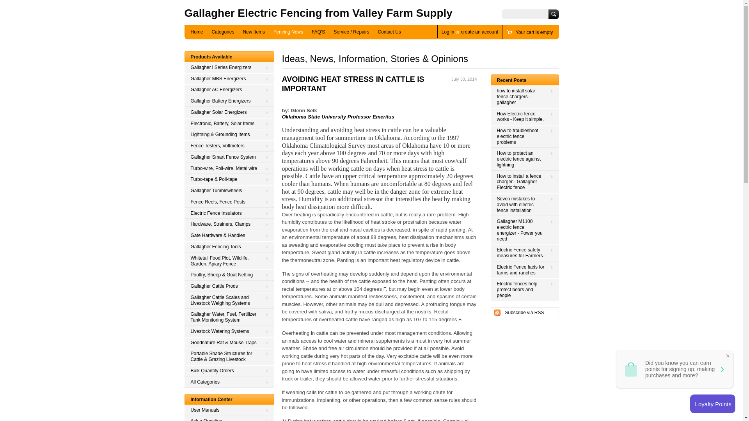 This screenshot has width=749, height=421. Describe the element at coordinates (524, 289) in the screenshot. I see `Electric fences help protect bears and people` at that location.